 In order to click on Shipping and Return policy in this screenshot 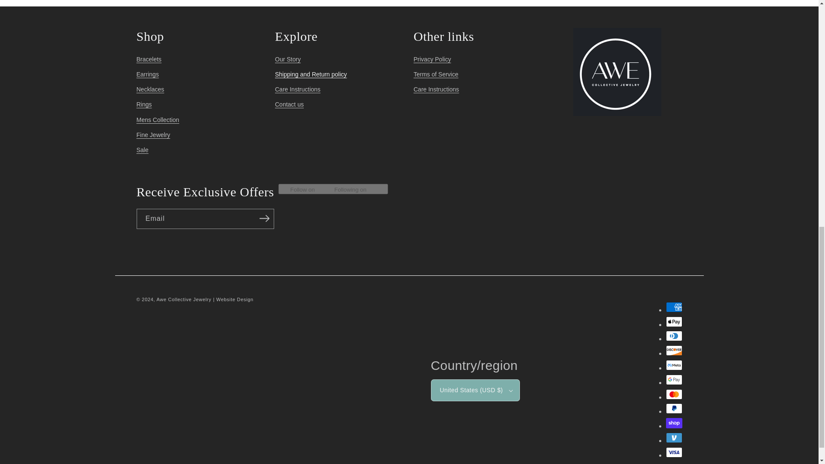, I will do `click(310, 74)`.